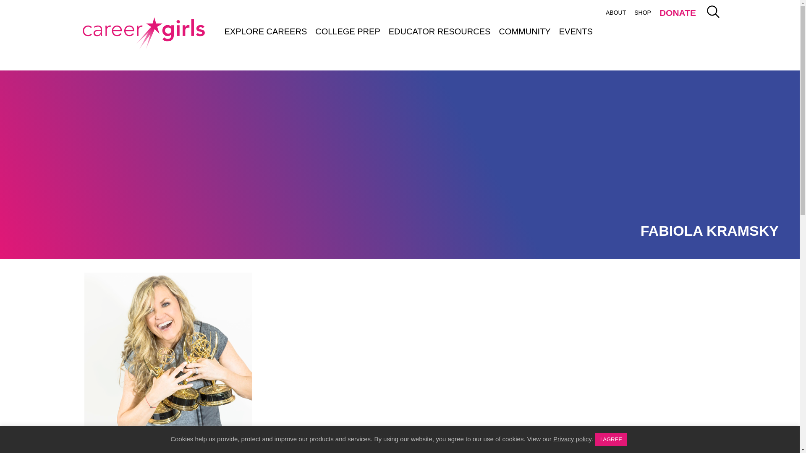  I want to click on DONATE, so click(678, 14).